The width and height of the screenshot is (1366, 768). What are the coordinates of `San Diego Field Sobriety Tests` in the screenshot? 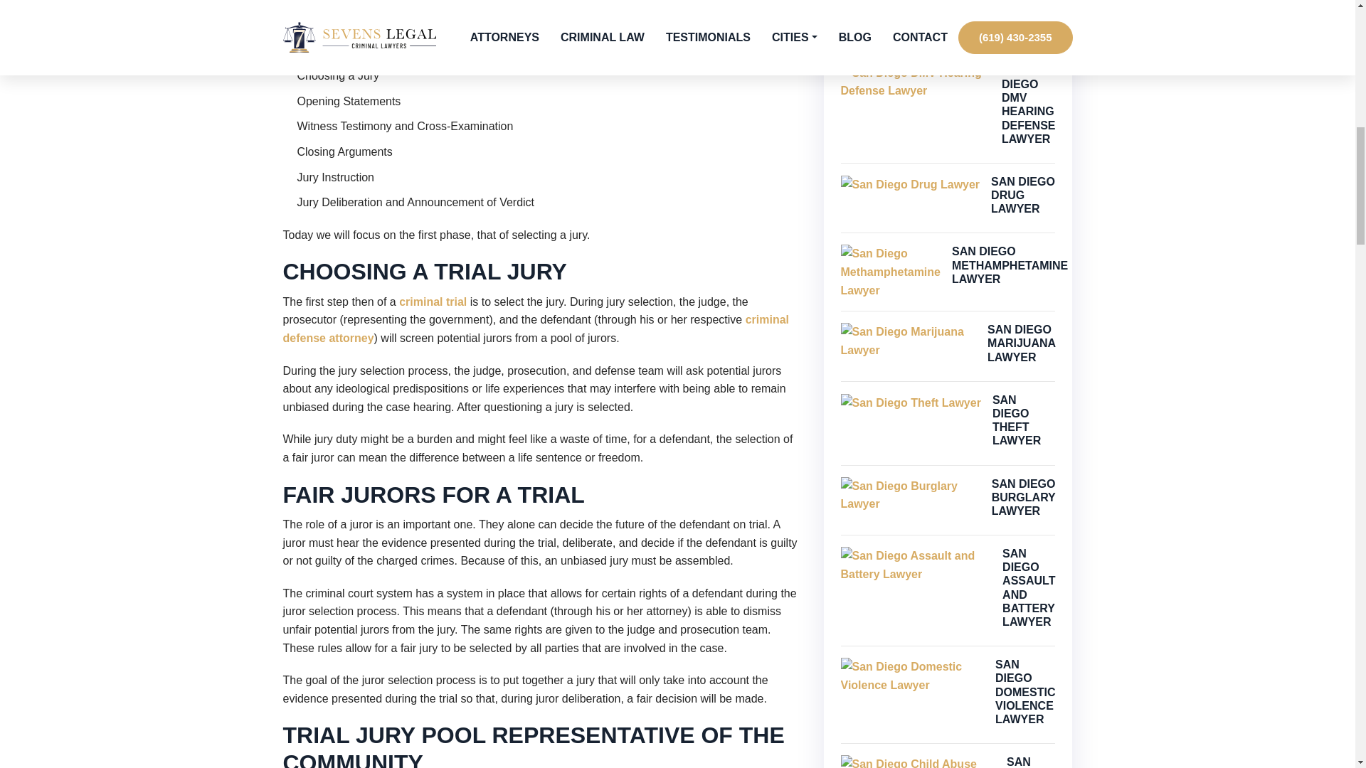 It's located at (914, 1).